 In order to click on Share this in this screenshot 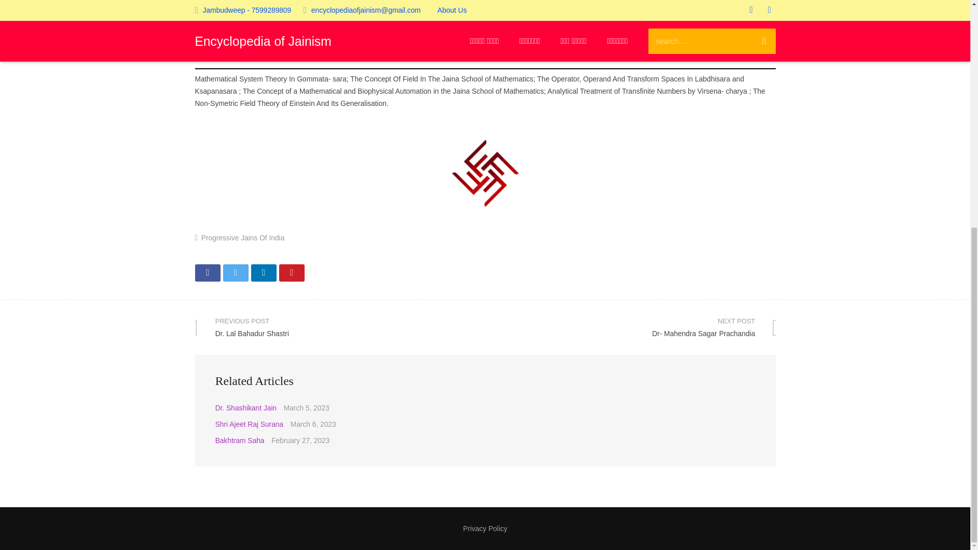, I will do `click(263, 273)`.